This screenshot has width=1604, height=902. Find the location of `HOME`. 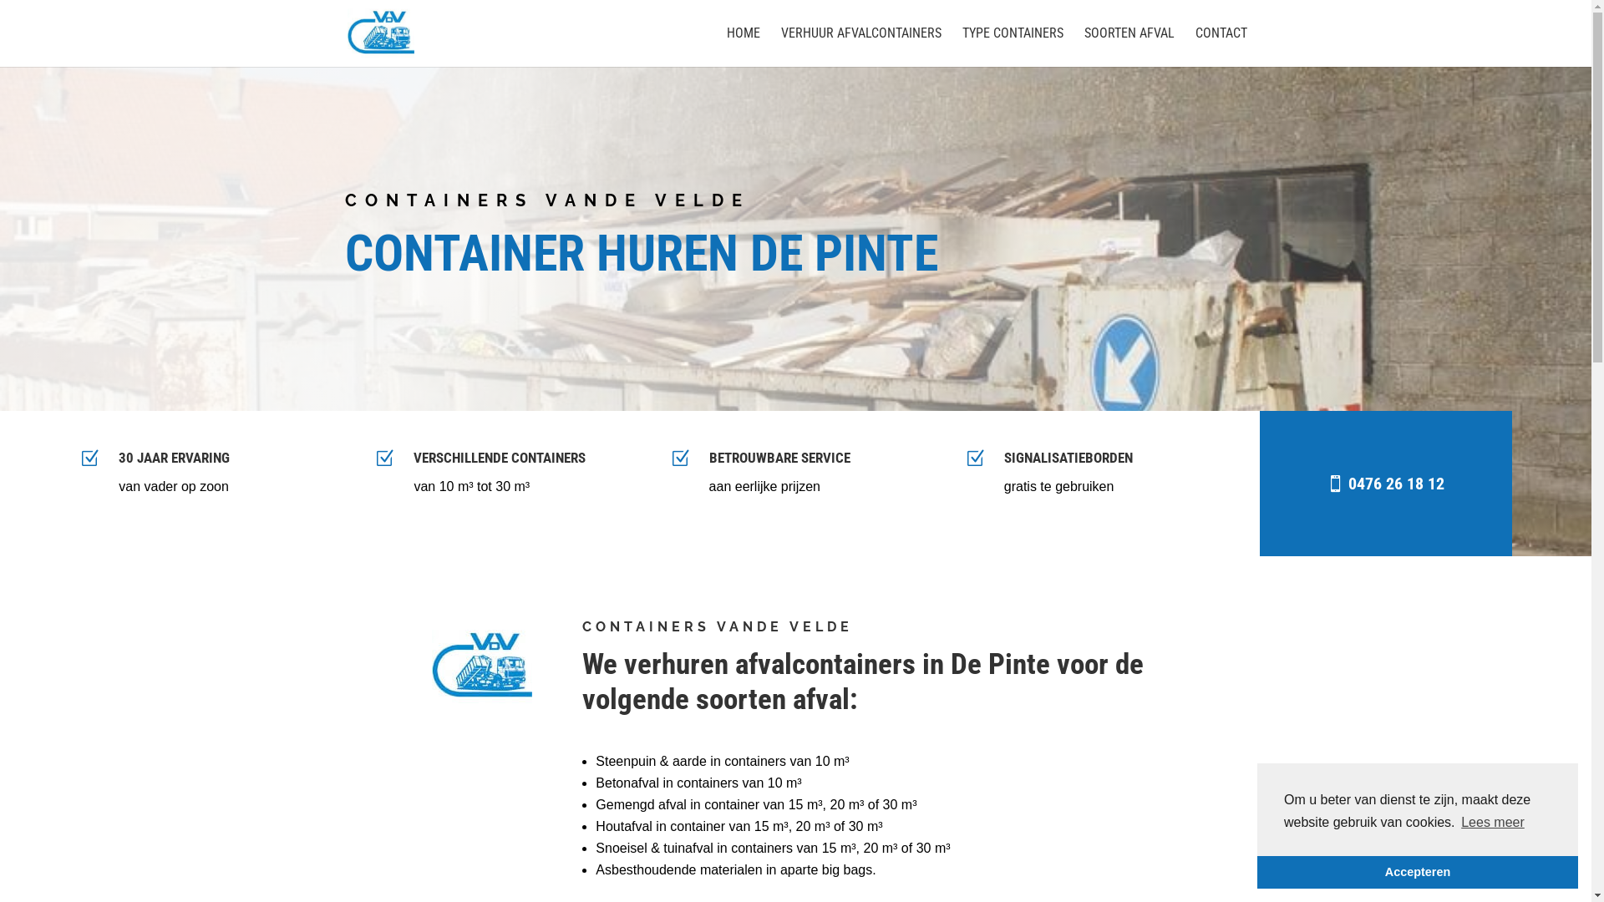

HOME is located at coordinates (744, 47).